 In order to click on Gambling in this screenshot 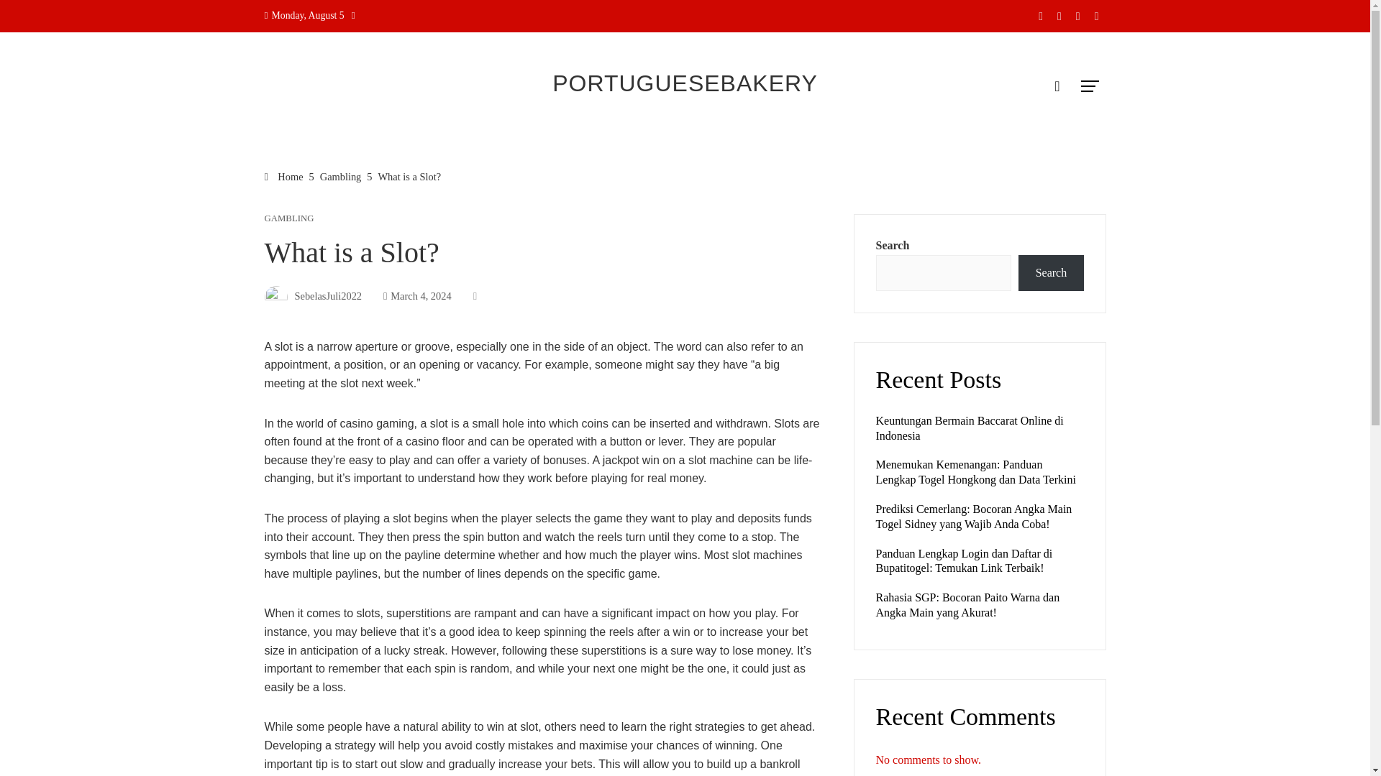, I will do `click(341, 176)`.